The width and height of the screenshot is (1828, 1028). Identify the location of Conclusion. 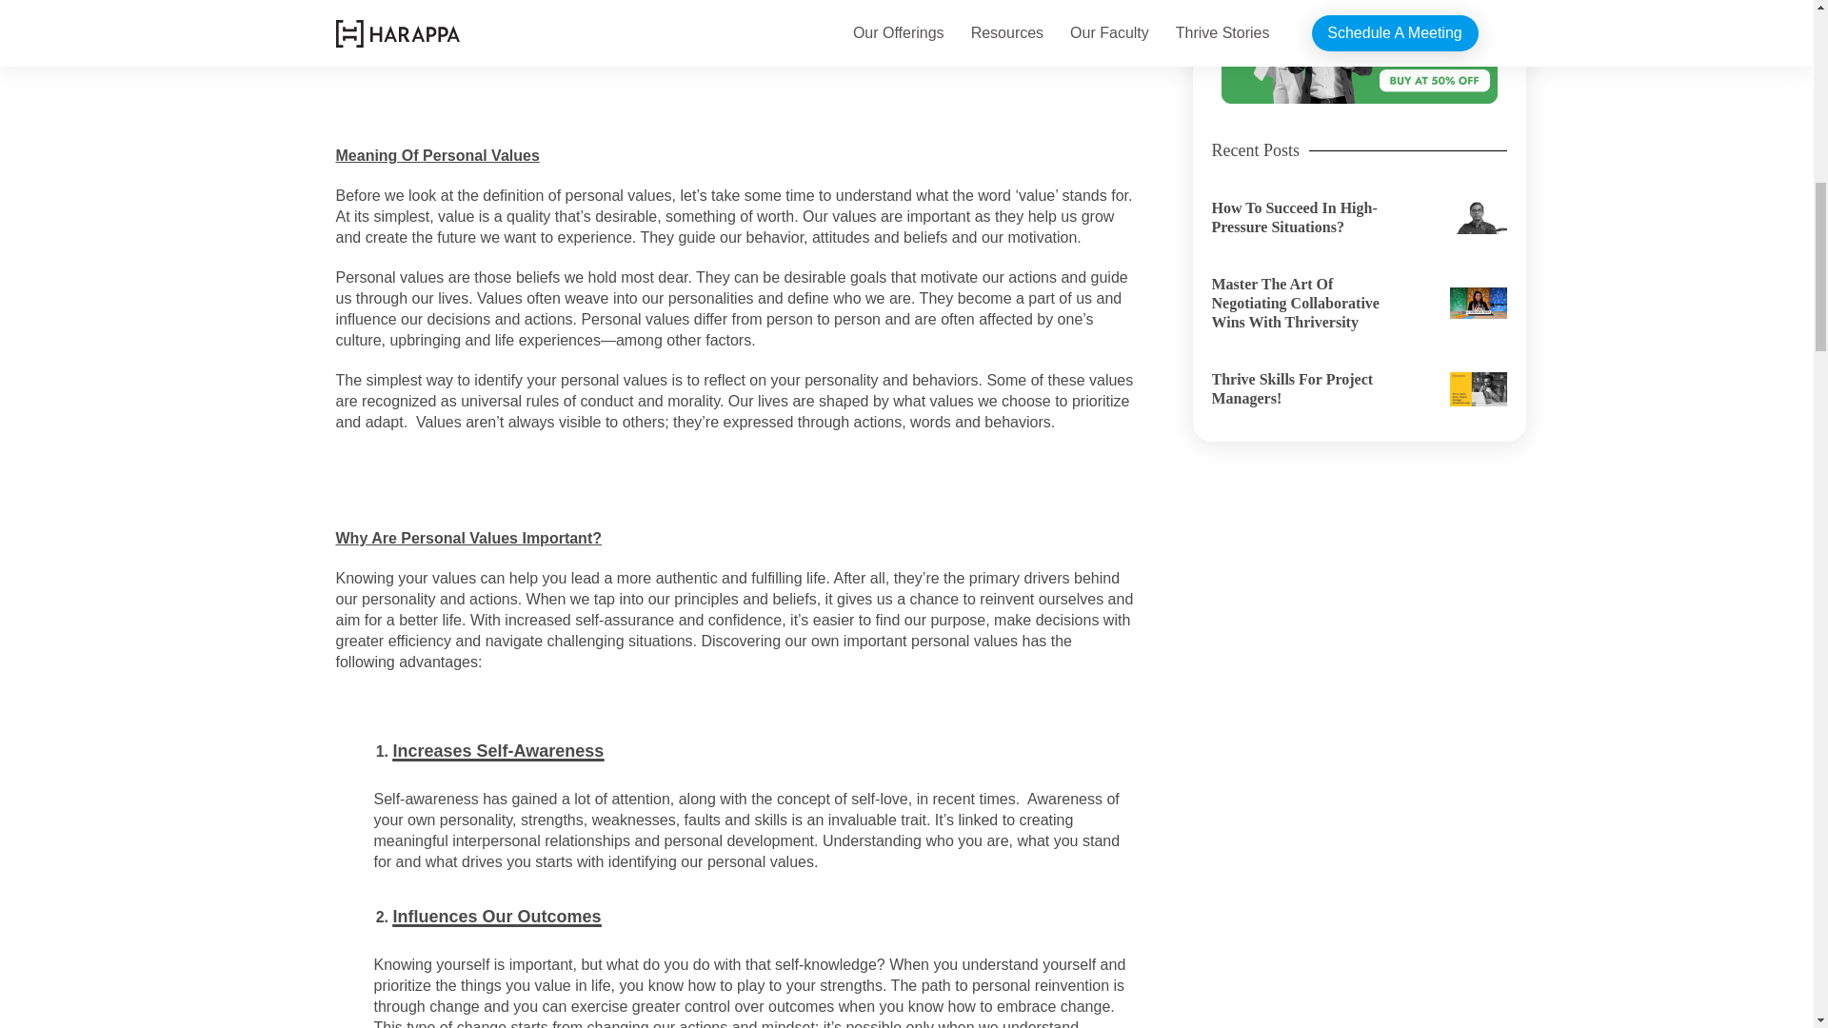
(434, 39).